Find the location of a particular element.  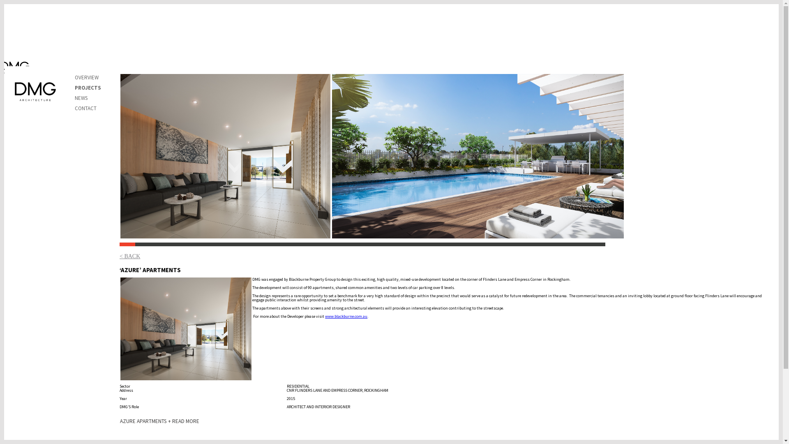

OVERVIEW is located at coordinates (87, 77).